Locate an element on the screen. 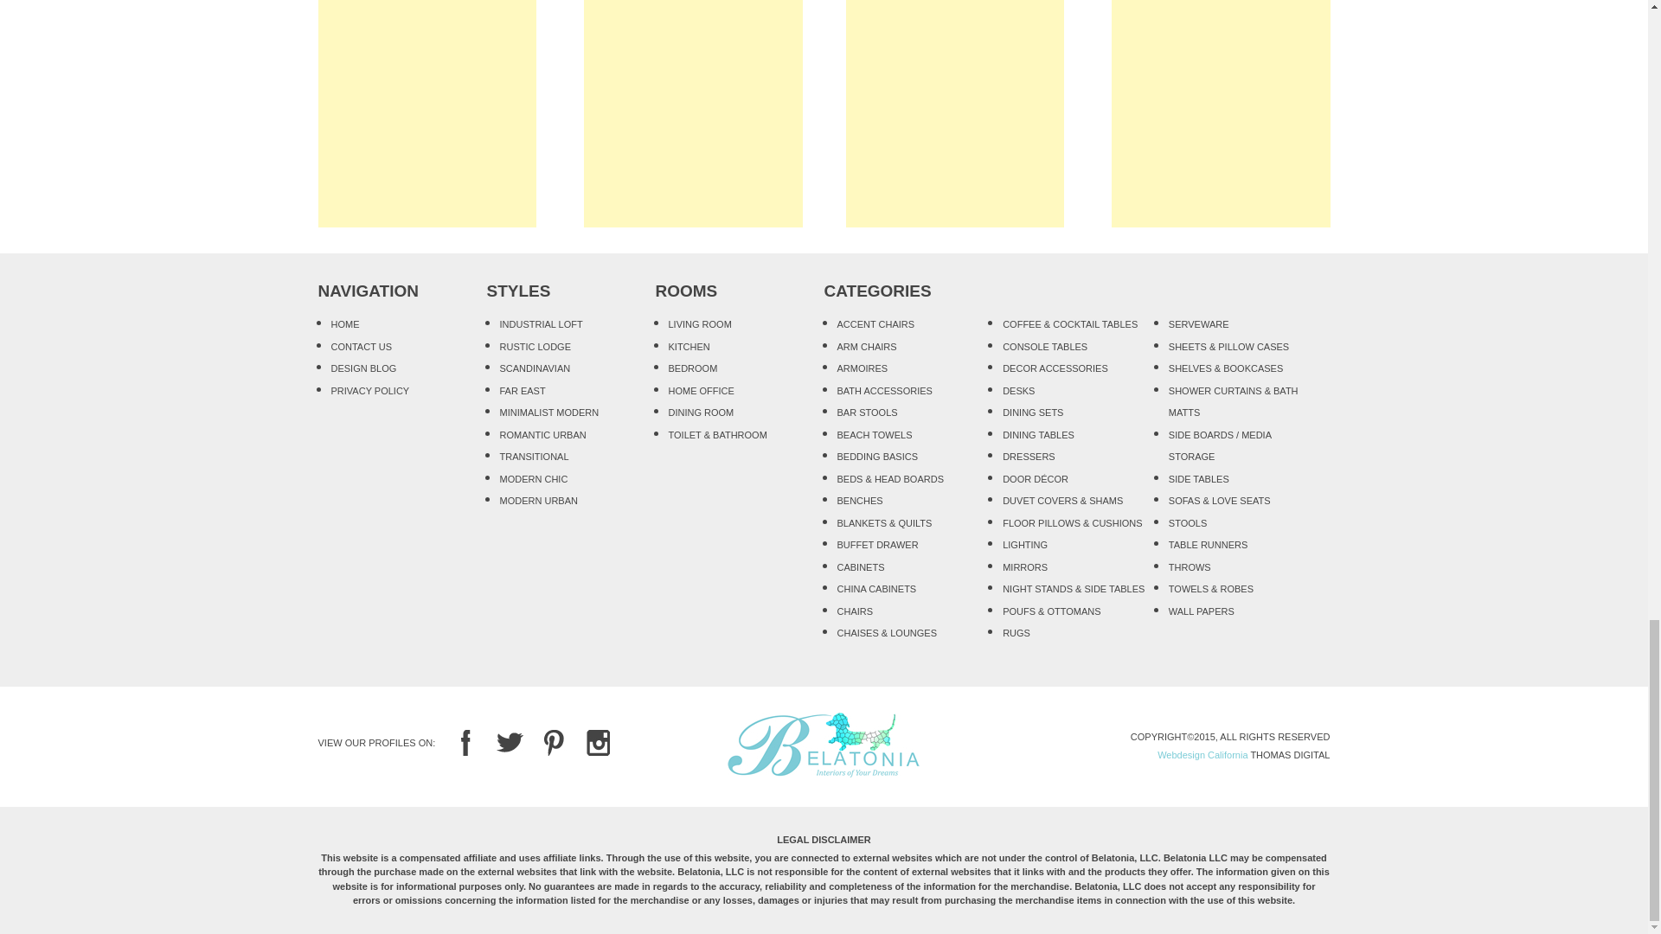 Image resolution: width=1661 pixels, height=934 pixels. Advertisement is located at coordinates (955, 113).